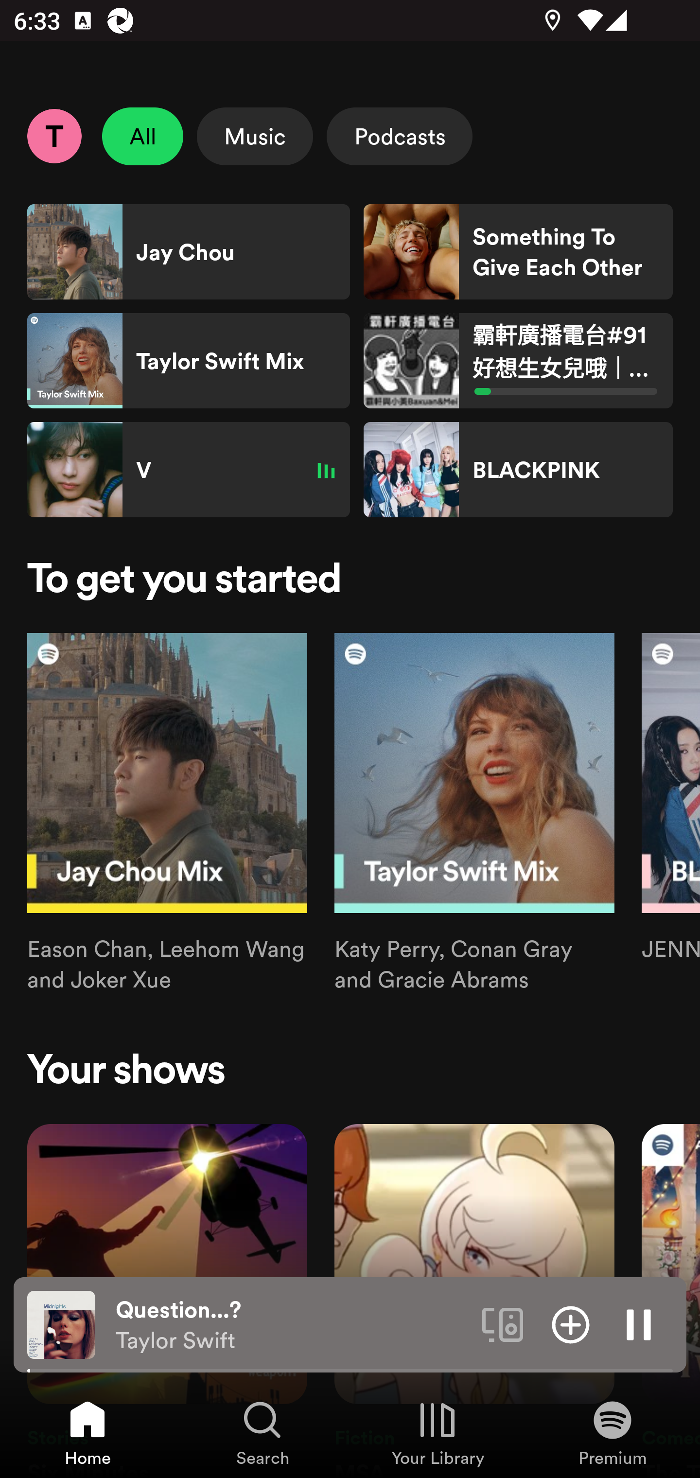 The width and height of the screenshot is (700, 1478). Describe the element at coordinates (400, 136) in the screenshot. I see `Podcasts Select Podcasts` at that location.